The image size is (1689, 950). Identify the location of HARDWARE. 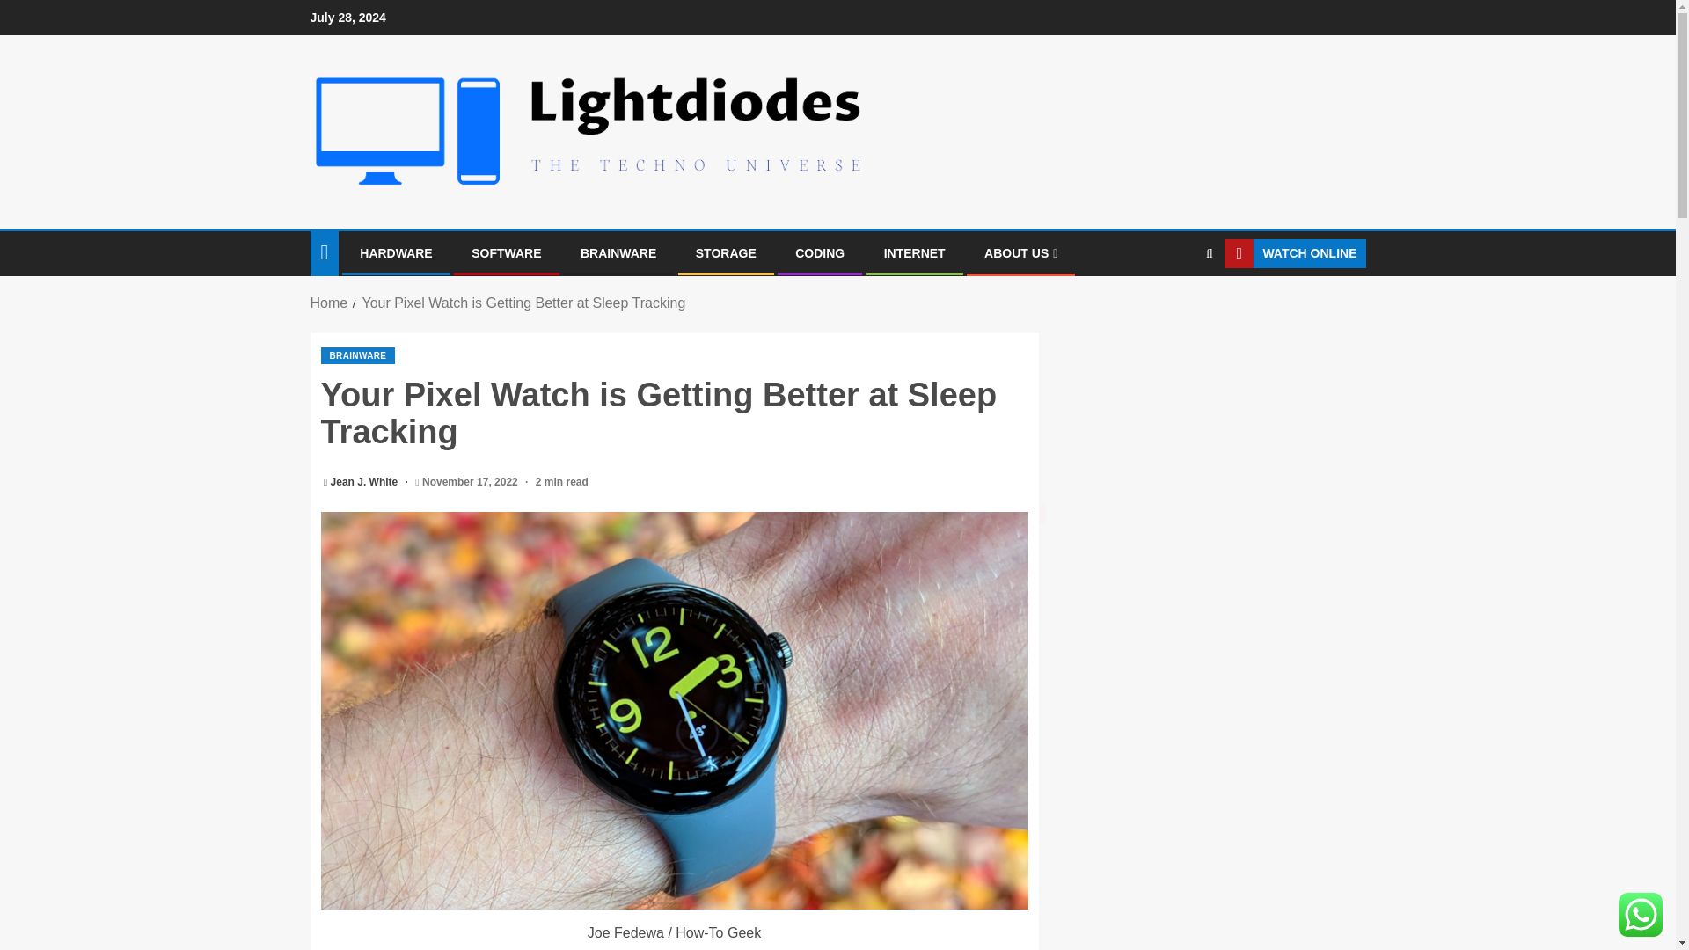
(396, 252).